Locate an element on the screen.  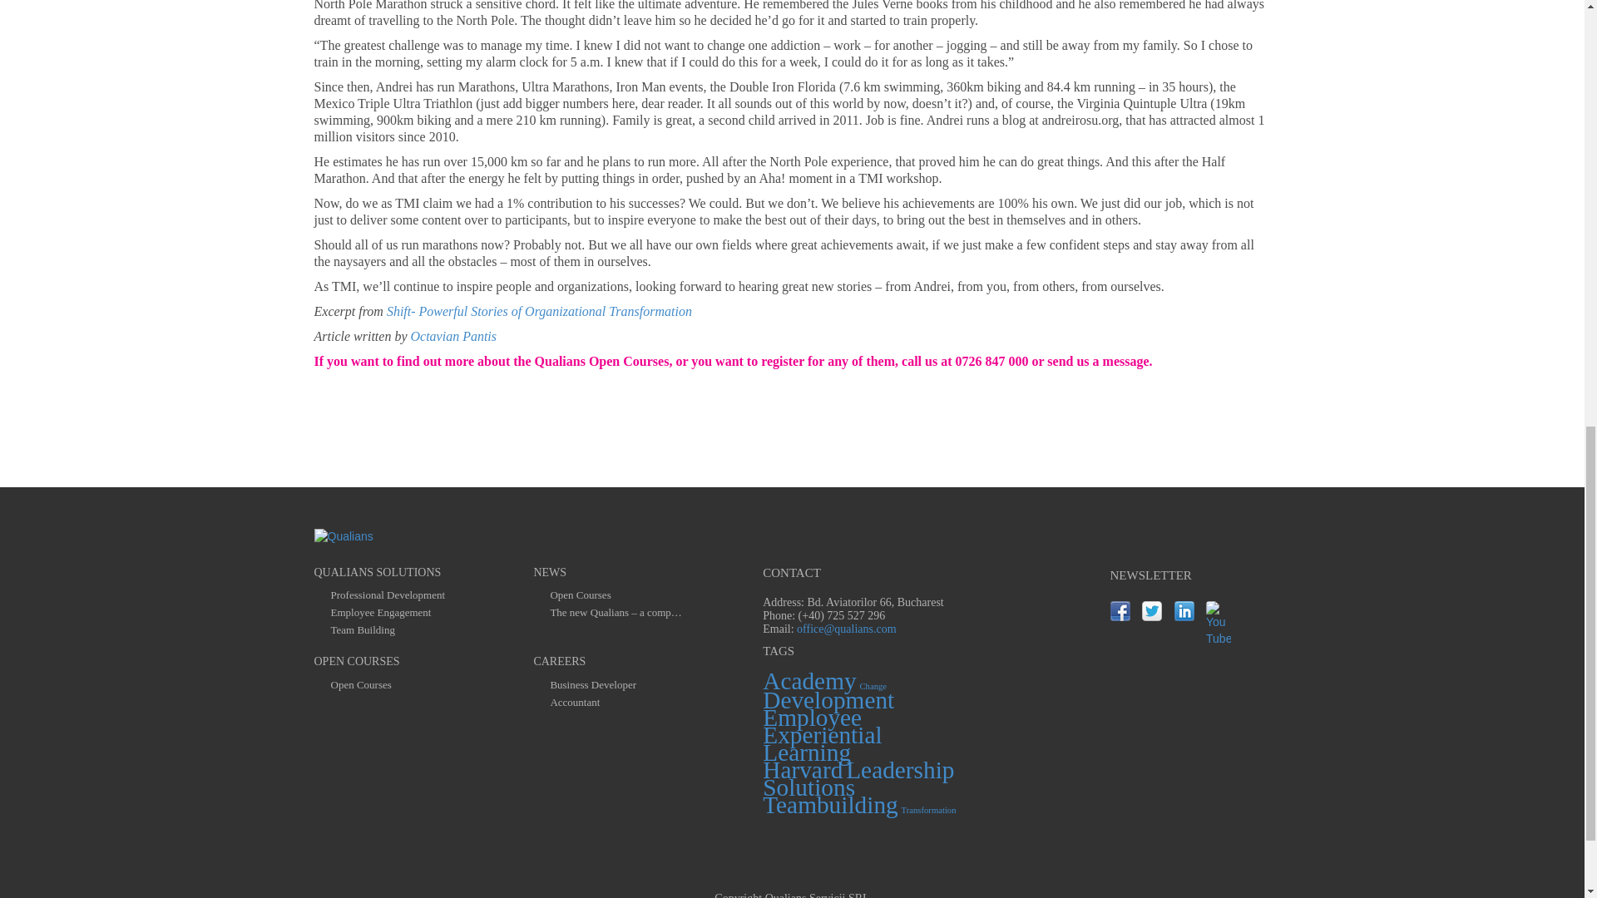
Accountant is located at coordinates (574, 703).